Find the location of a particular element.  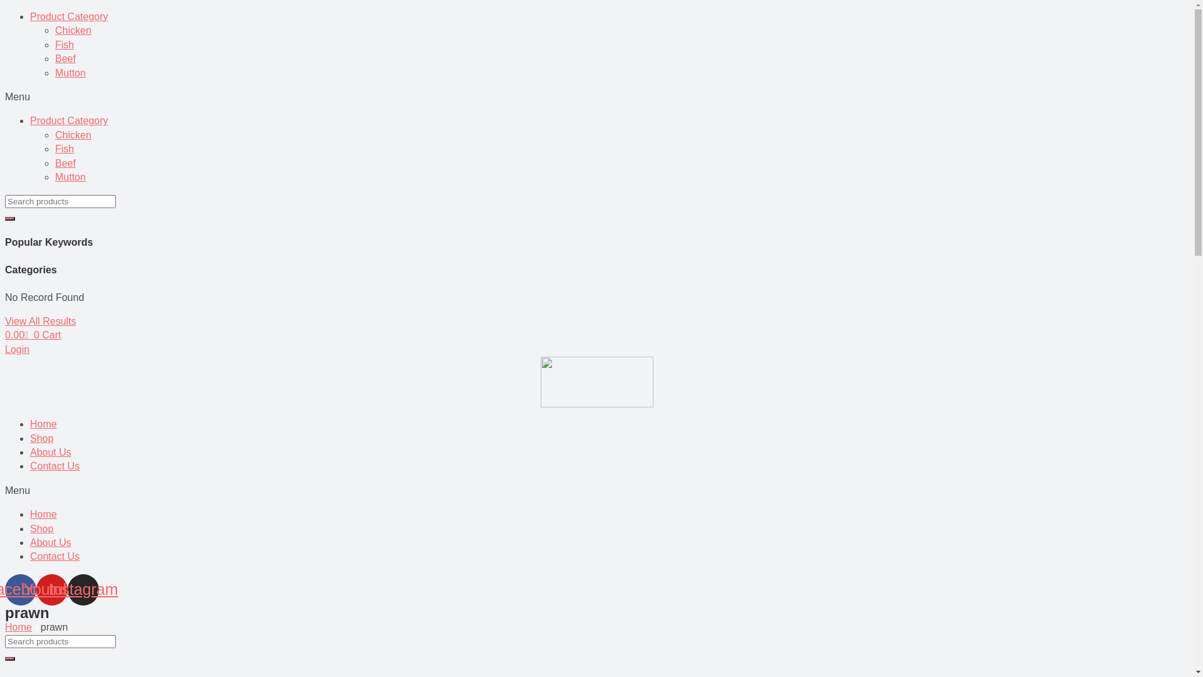

Mutton is located at coordinates (70, 177).